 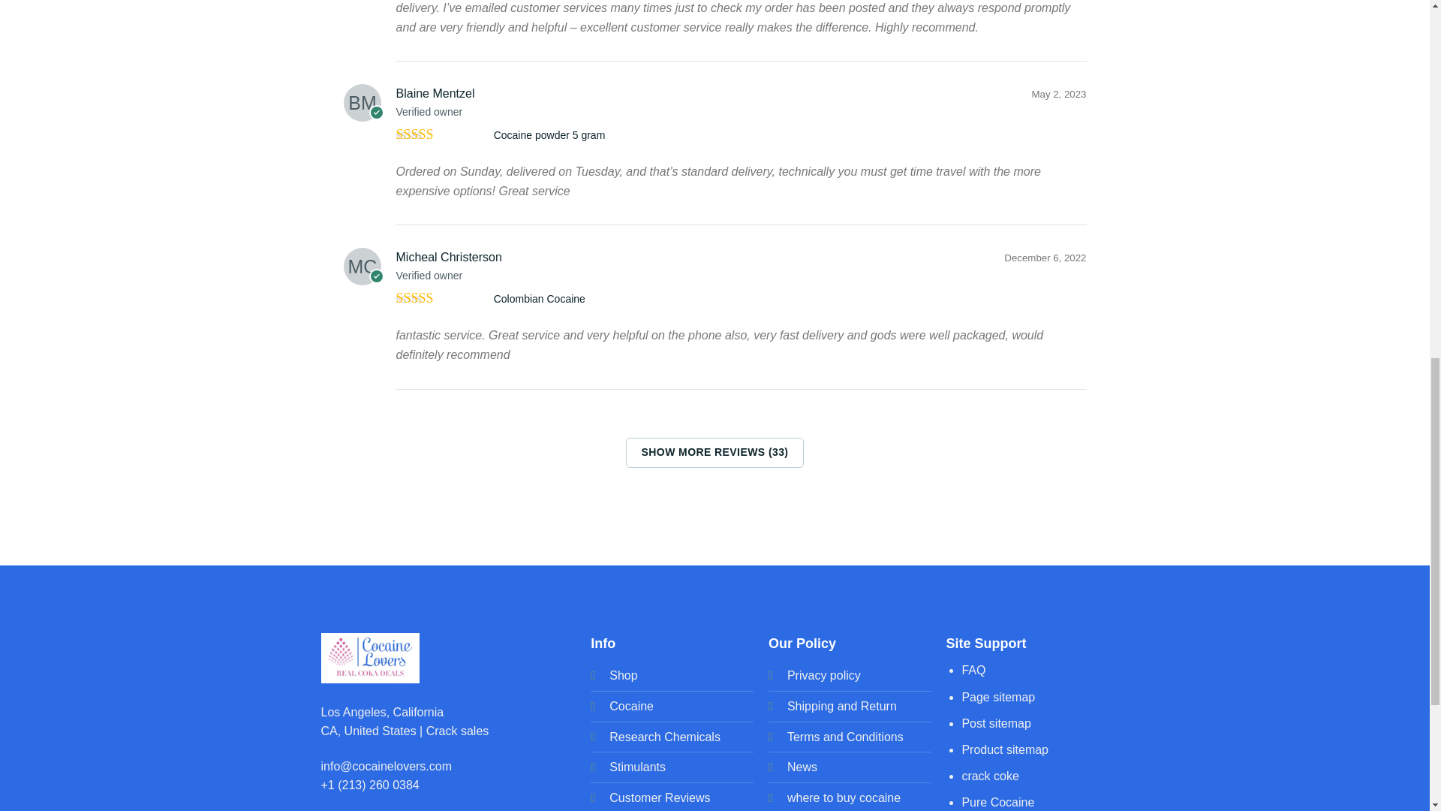 I want to click on Crack sales, so click(x=458, y=731).